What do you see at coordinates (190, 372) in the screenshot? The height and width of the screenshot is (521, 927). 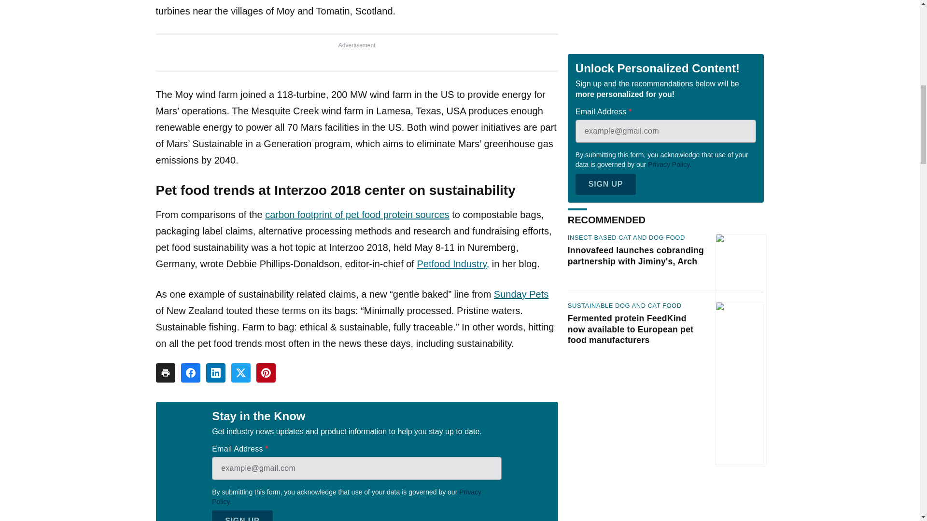 I see `Share To facebook` at bounding box center [190, 372].